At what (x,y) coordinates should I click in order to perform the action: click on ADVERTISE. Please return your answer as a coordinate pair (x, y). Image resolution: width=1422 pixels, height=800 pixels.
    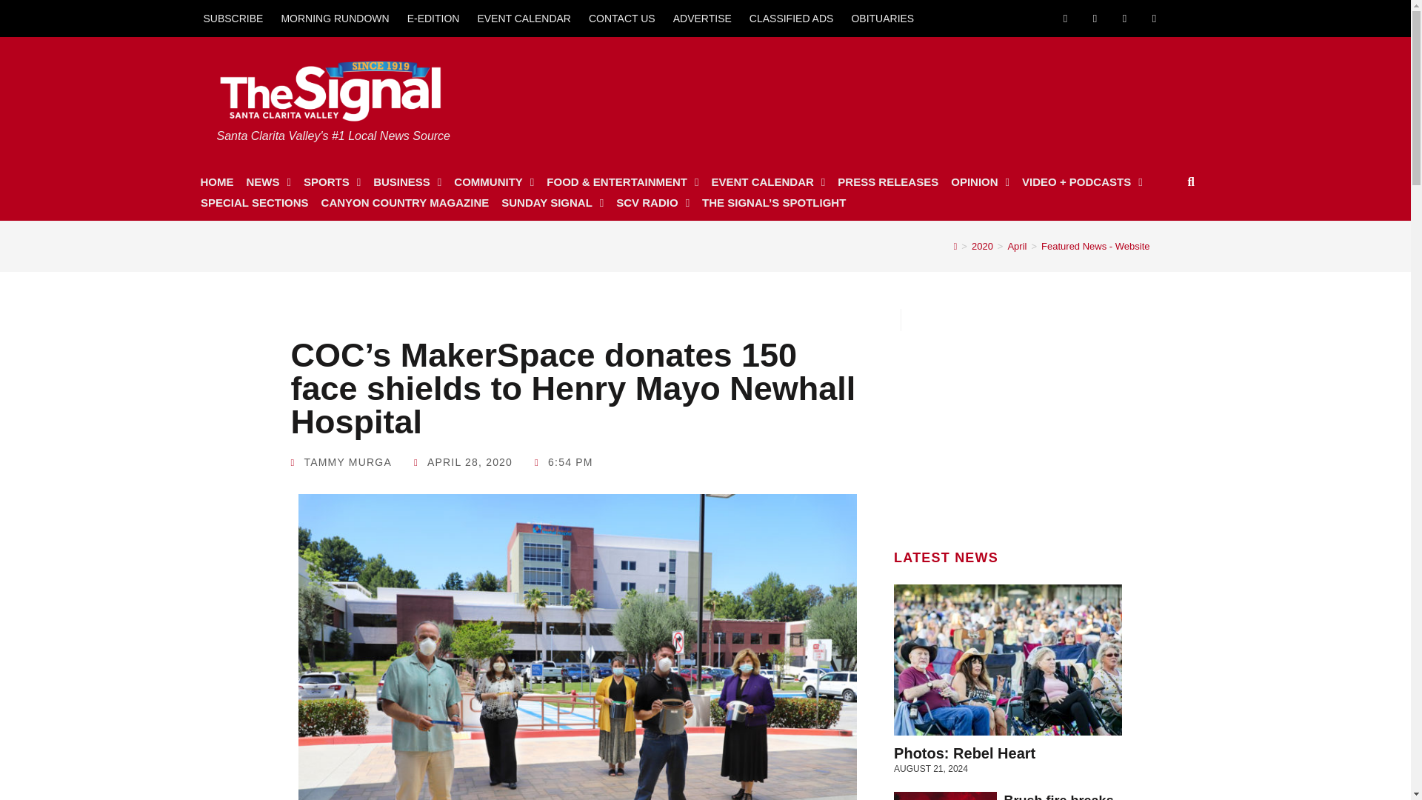
    Looking at the image, I should click on (702, 18).